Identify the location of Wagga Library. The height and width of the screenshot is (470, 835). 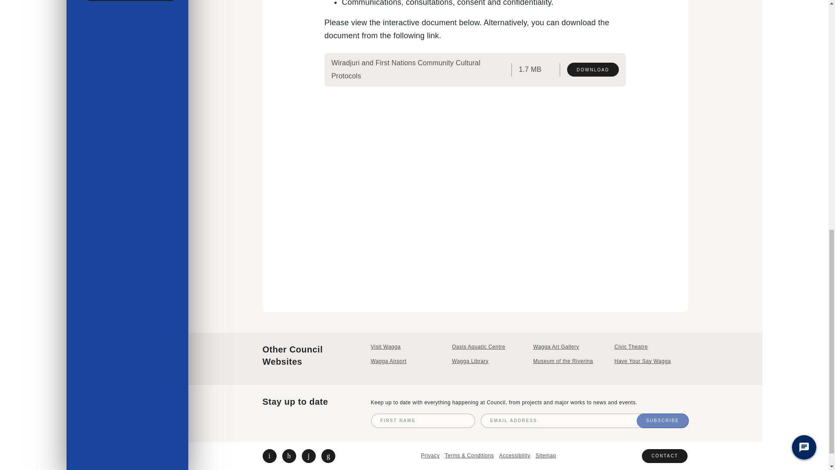
(488, 361).